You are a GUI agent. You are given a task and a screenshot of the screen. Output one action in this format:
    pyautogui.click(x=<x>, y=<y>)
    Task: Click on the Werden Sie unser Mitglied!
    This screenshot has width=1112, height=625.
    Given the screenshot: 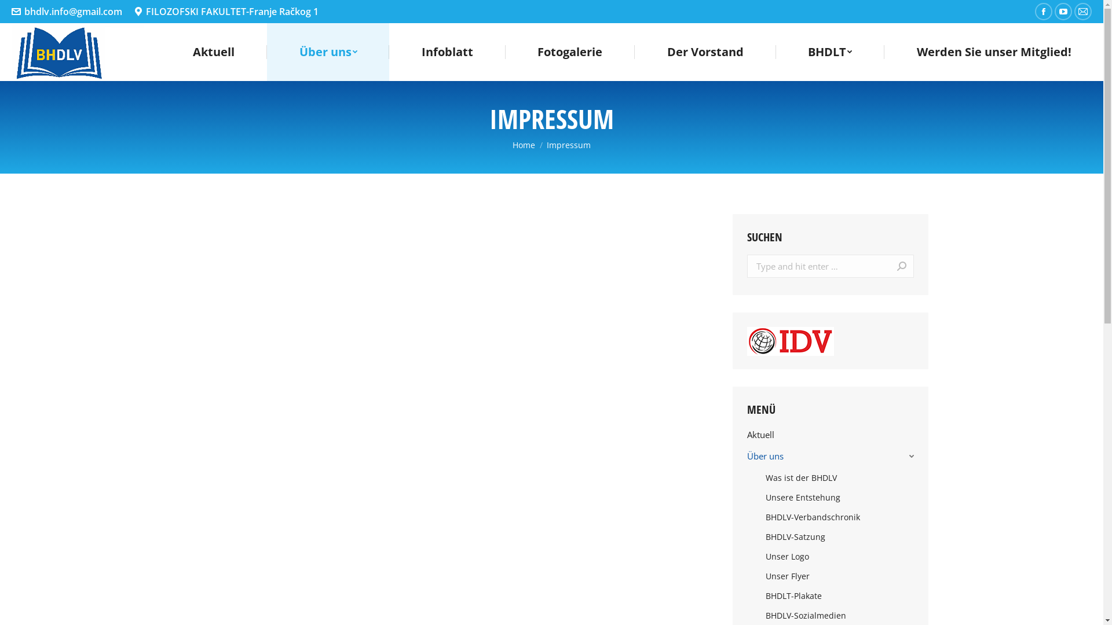 What is the action you would take?
    pyautogui.click(x=994, y=52)
    